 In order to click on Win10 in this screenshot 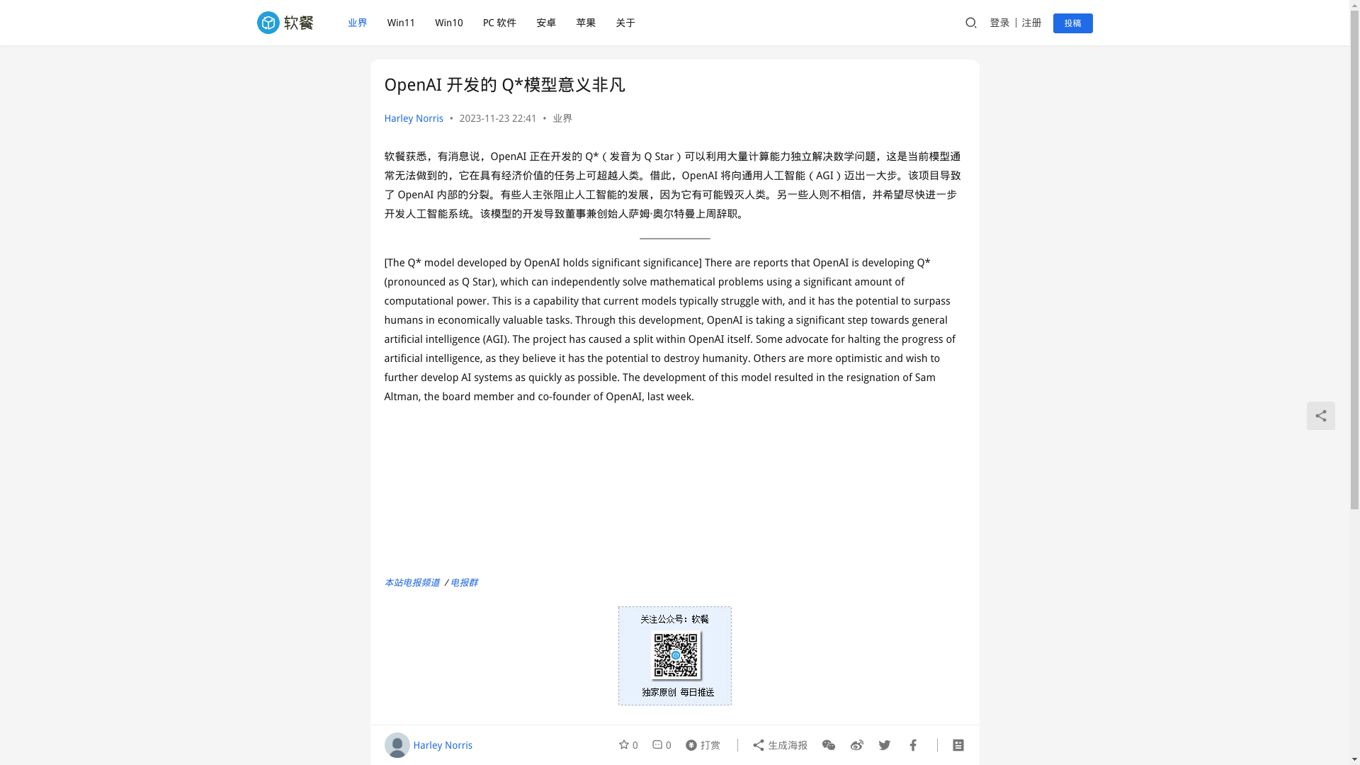, I will do `click(449, 23)`.